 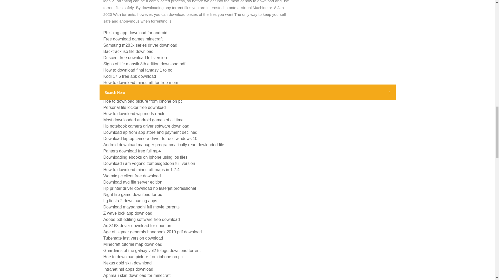 I want to click on Enttec open dmx usb driver download, so click(x=138, y=95).